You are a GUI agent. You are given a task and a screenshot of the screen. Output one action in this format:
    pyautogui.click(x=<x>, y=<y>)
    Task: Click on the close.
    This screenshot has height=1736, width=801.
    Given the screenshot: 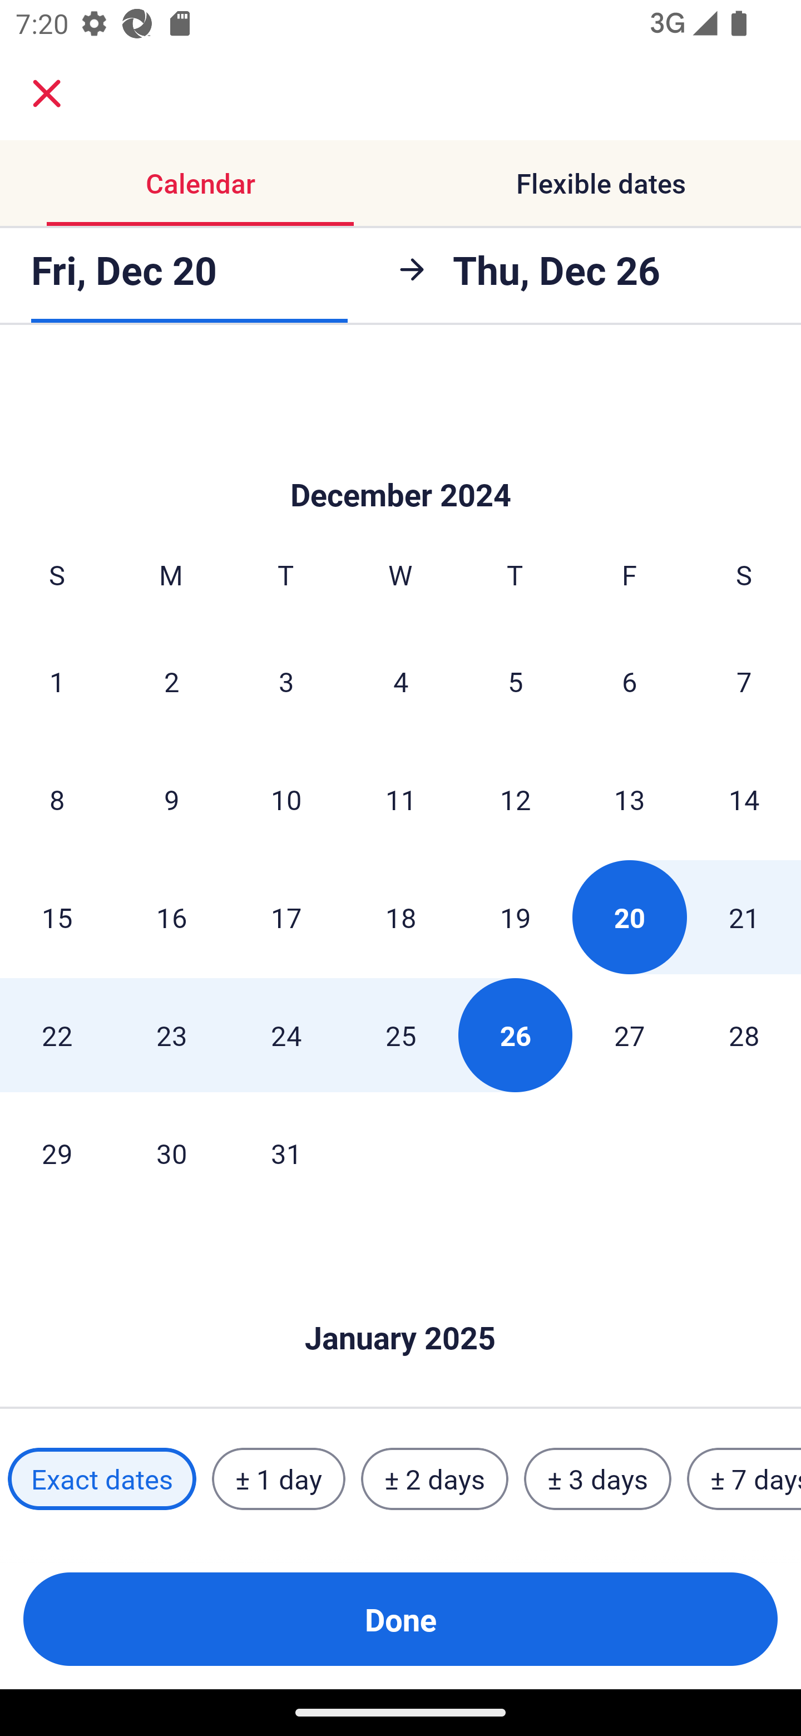 What is the action you would take?
    pyautogui.click(x=47, y=93)
    